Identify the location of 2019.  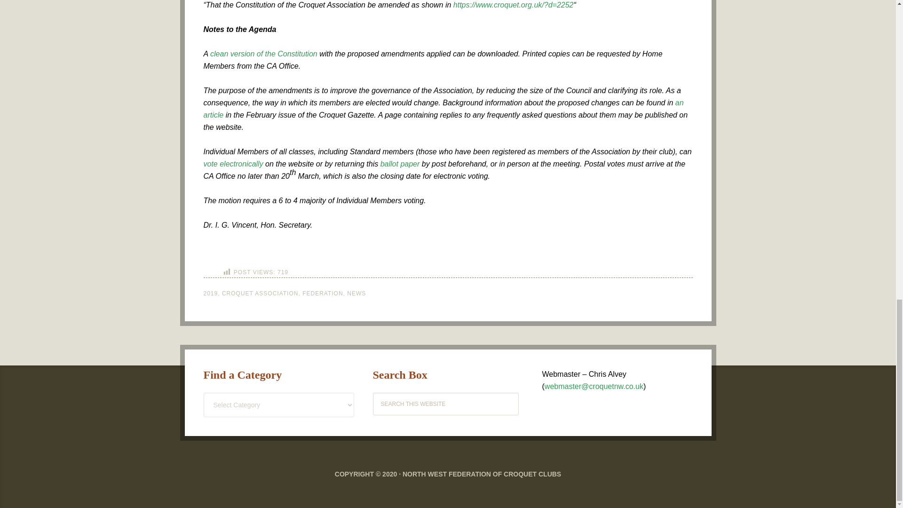
(210, 293).